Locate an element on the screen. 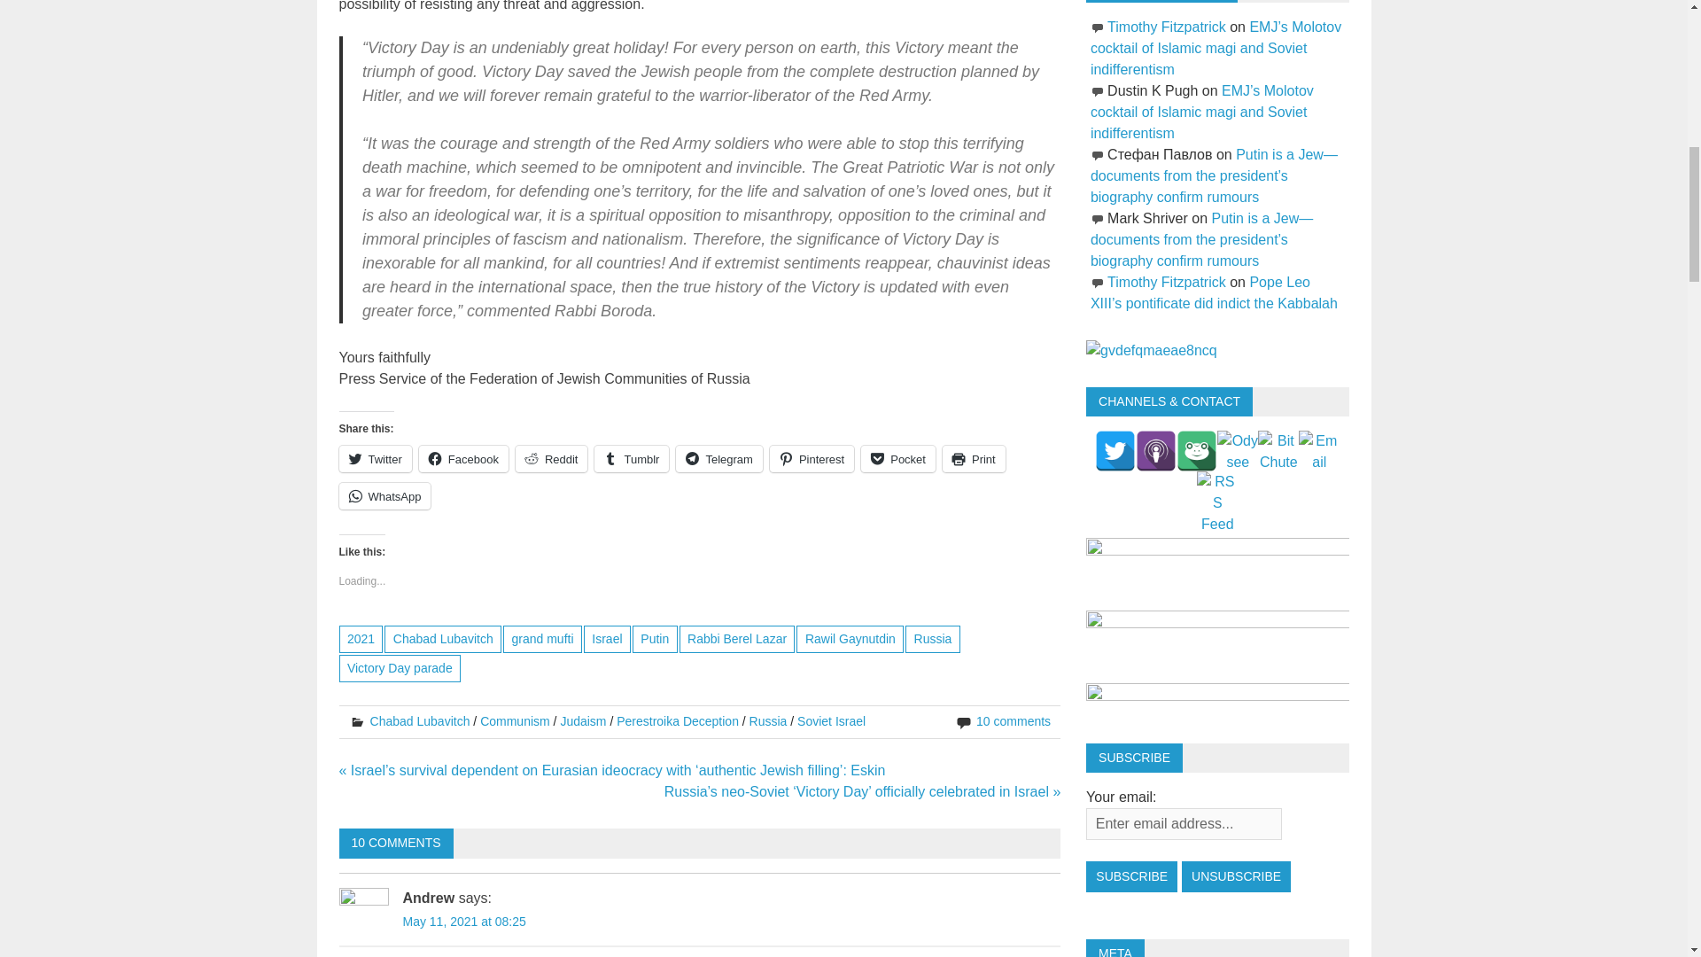 The width and height of the screenshot is (1701, 957). Click to share on Pinterest is located at coordinates (812, 459).